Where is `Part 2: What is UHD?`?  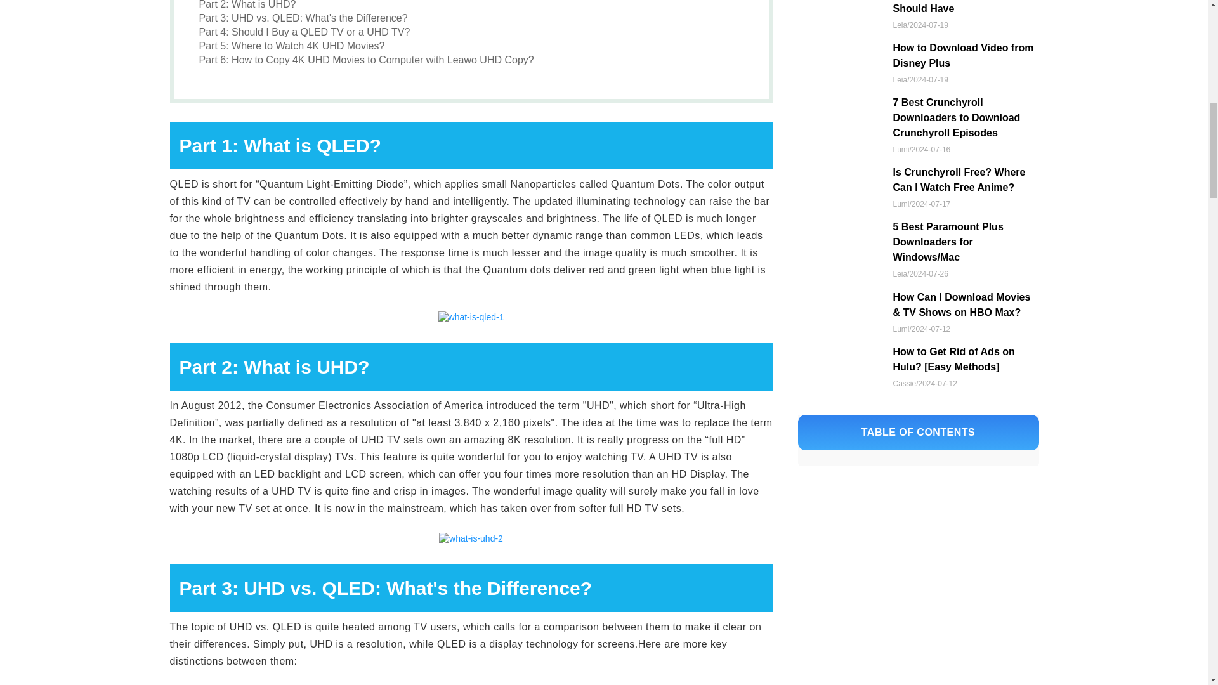 Part 2: What is UHD? is located at coordinates (247, 5).